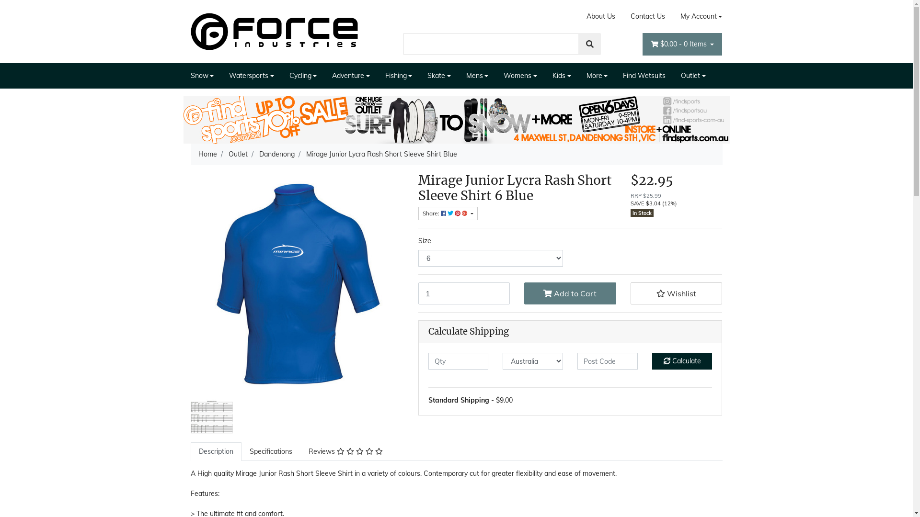 Image resolution: width=920 pixels, height=517 pixels. I want to click on Mens, so click(477, 76).